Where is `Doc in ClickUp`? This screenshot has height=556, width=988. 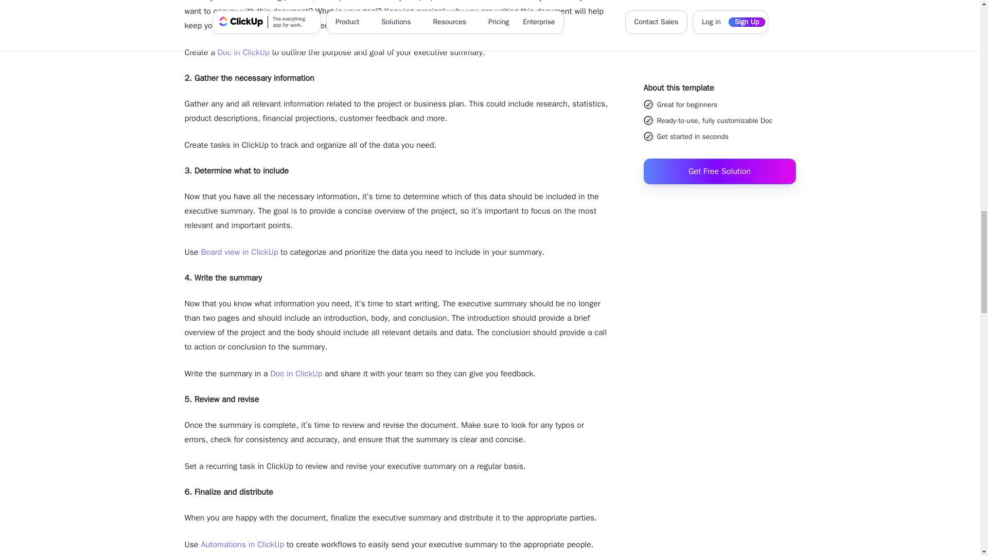
Doc in ClickUp is located at coordinates (295, 374).